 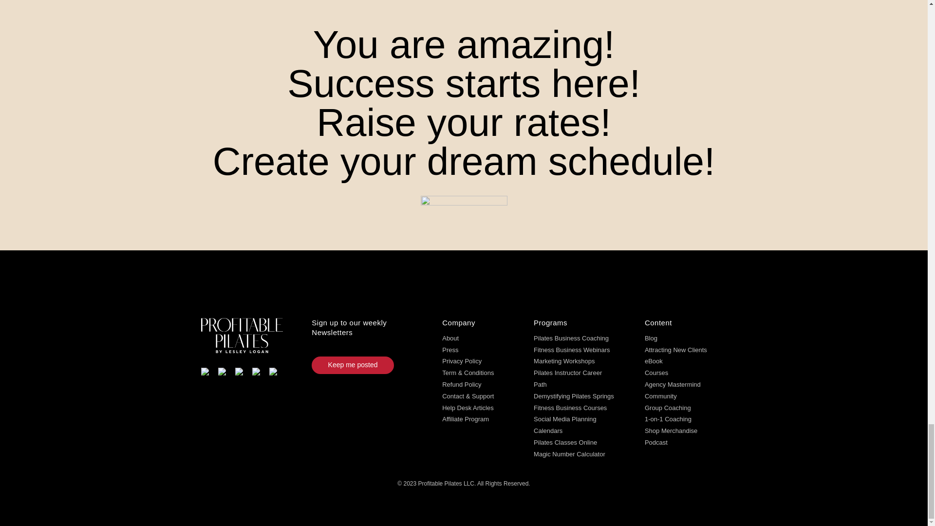 I want to click on OnlinePilatesClasses.com, so click(x=565, y=442).